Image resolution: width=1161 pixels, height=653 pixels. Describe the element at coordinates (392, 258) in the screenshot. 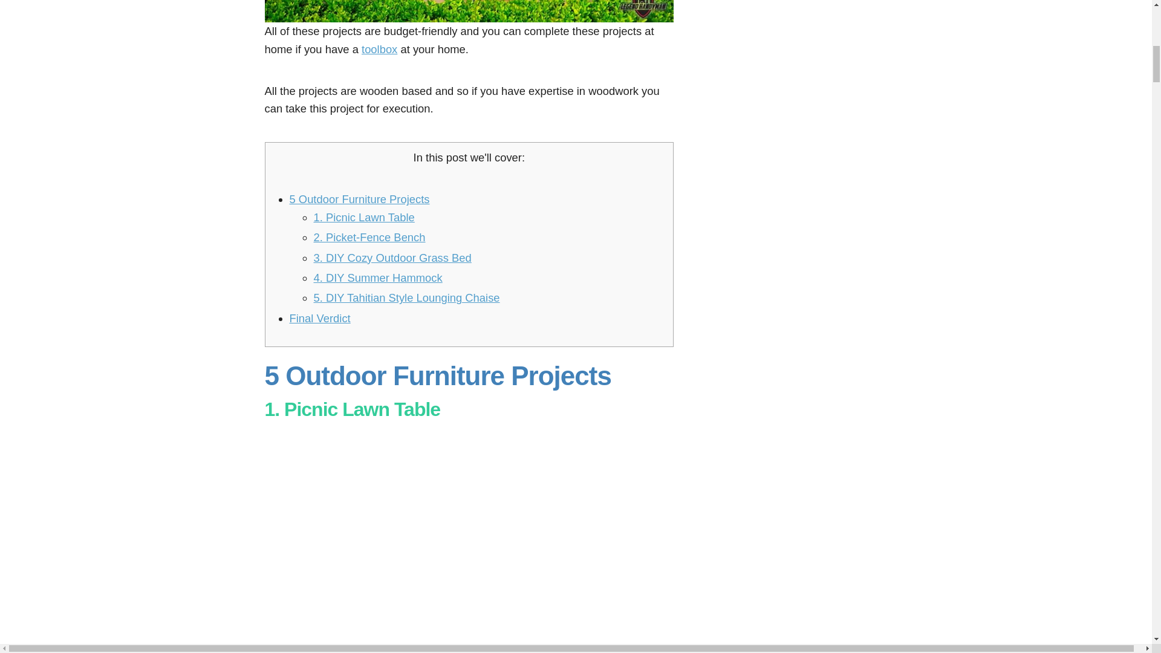

I see `3. DIY Cozy Outdoor Grass Bed` at that location.